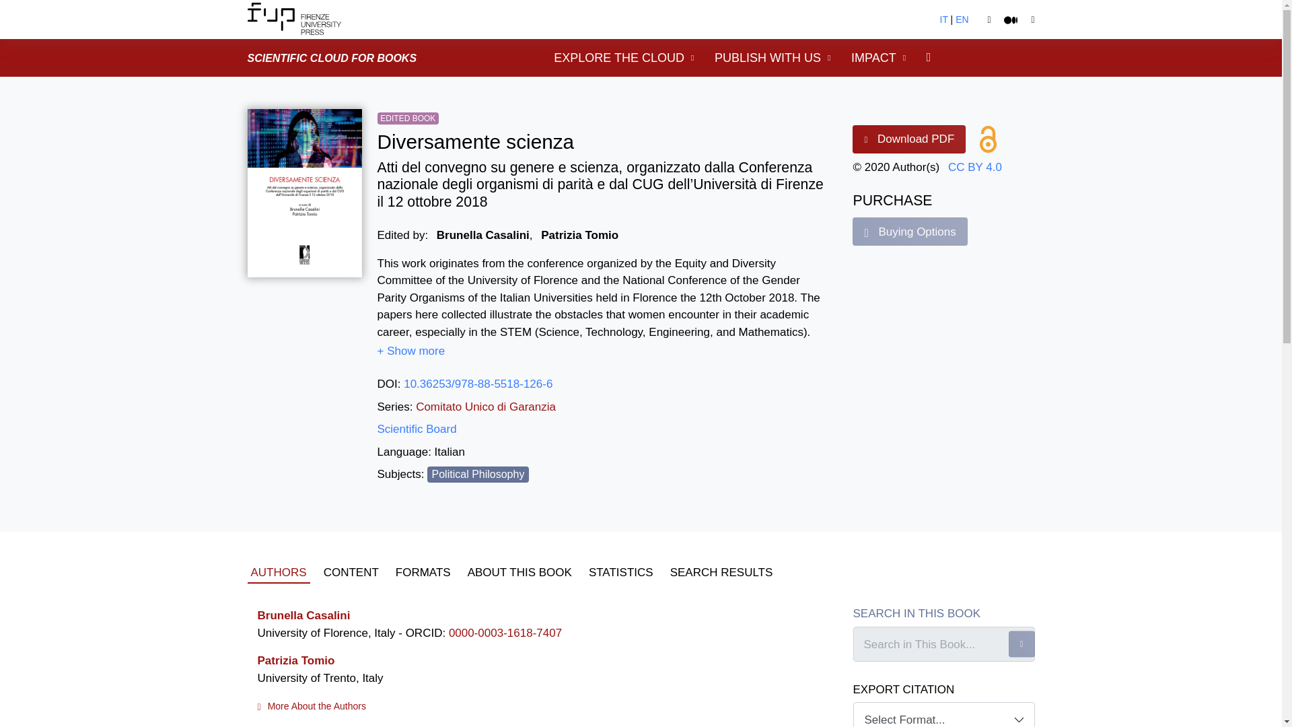 This screenshot has width=1292, height=727. What do you see at coordinates (332, 57) in the screenshot?
I see `SCIENTIFIC CLOUD FOR BOOKS` at bounding box center [332, 57].